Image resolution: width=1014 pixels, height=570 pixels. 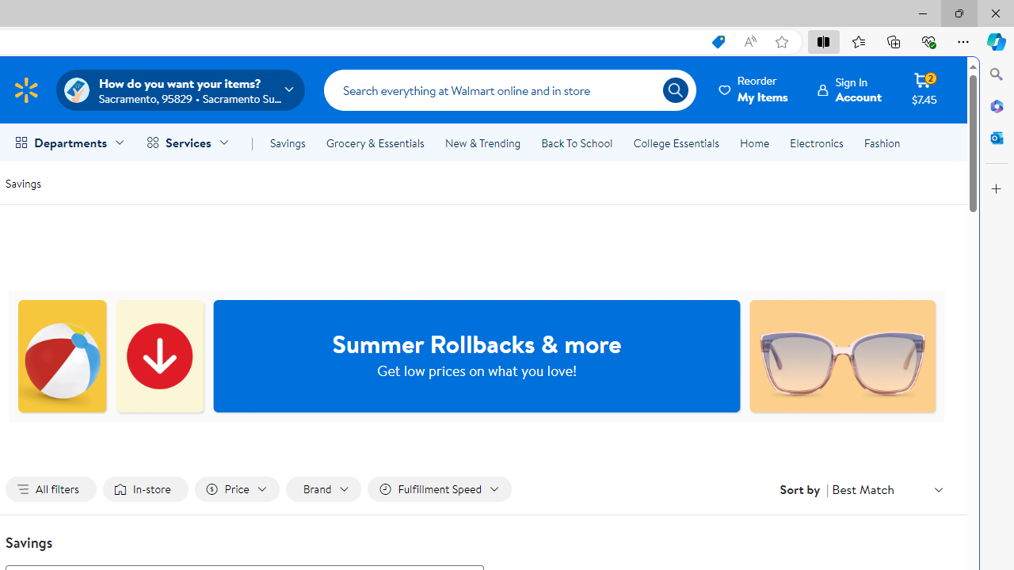 What do you see at coordinates (963, 41) in the screenshot?
I see `Settings and more (Alt+F)` at bounding box center [963, 41].